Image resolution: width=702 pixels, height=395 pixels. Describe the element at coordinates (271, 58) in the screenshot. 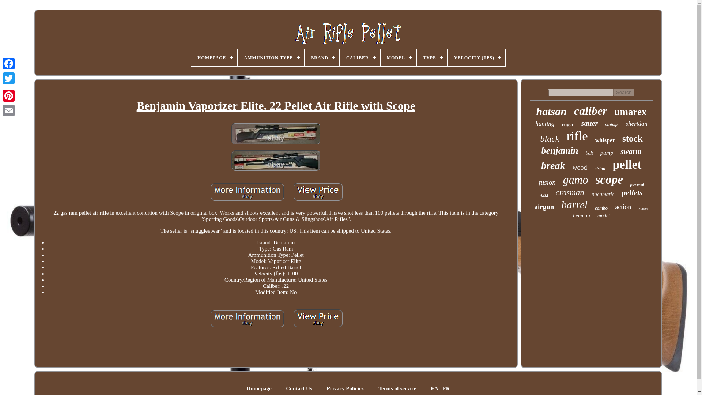

I see `AMMUNITION TYPE` at that location.